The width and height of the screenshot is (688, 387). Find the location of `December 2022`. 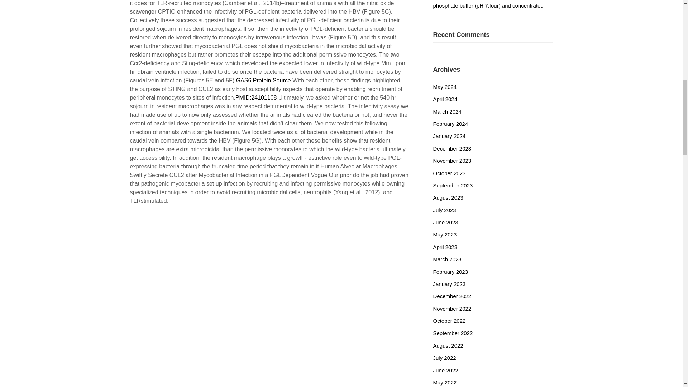

December 2022 is located at coordinates (452, 296).